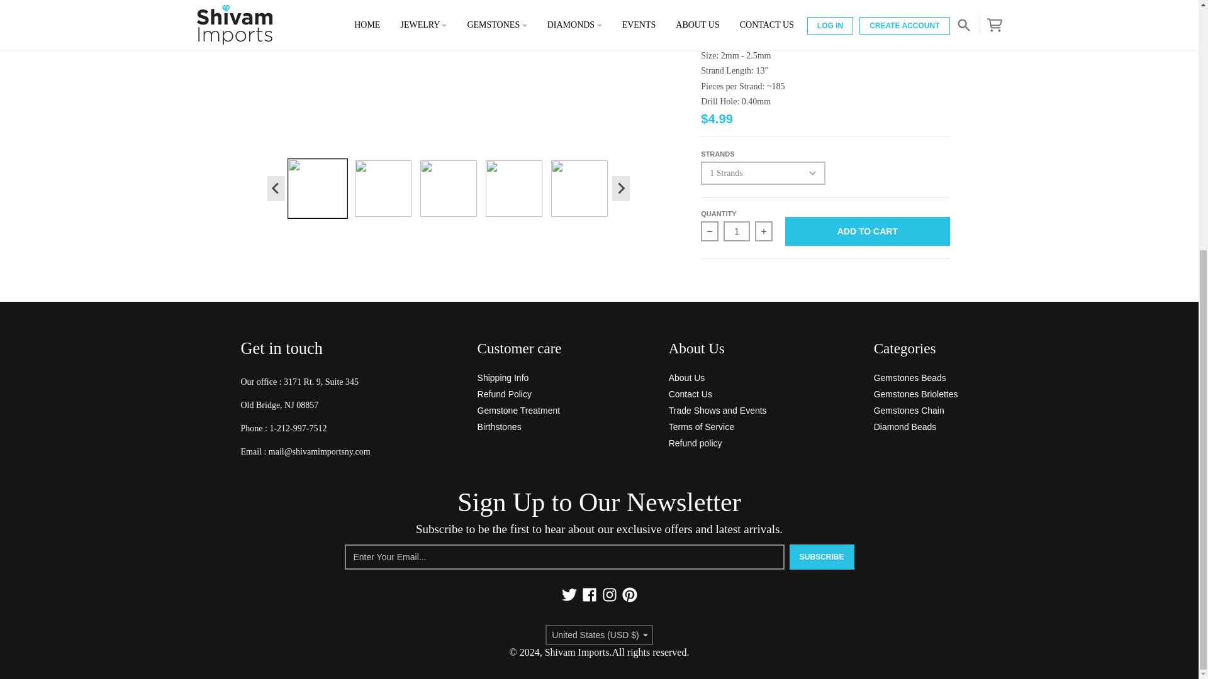 This screenshot has width=1208, height=679. Describe the element at coordinates (589, 595) in the screenshot. I see `Facebook - Shivam Imports` at that location.